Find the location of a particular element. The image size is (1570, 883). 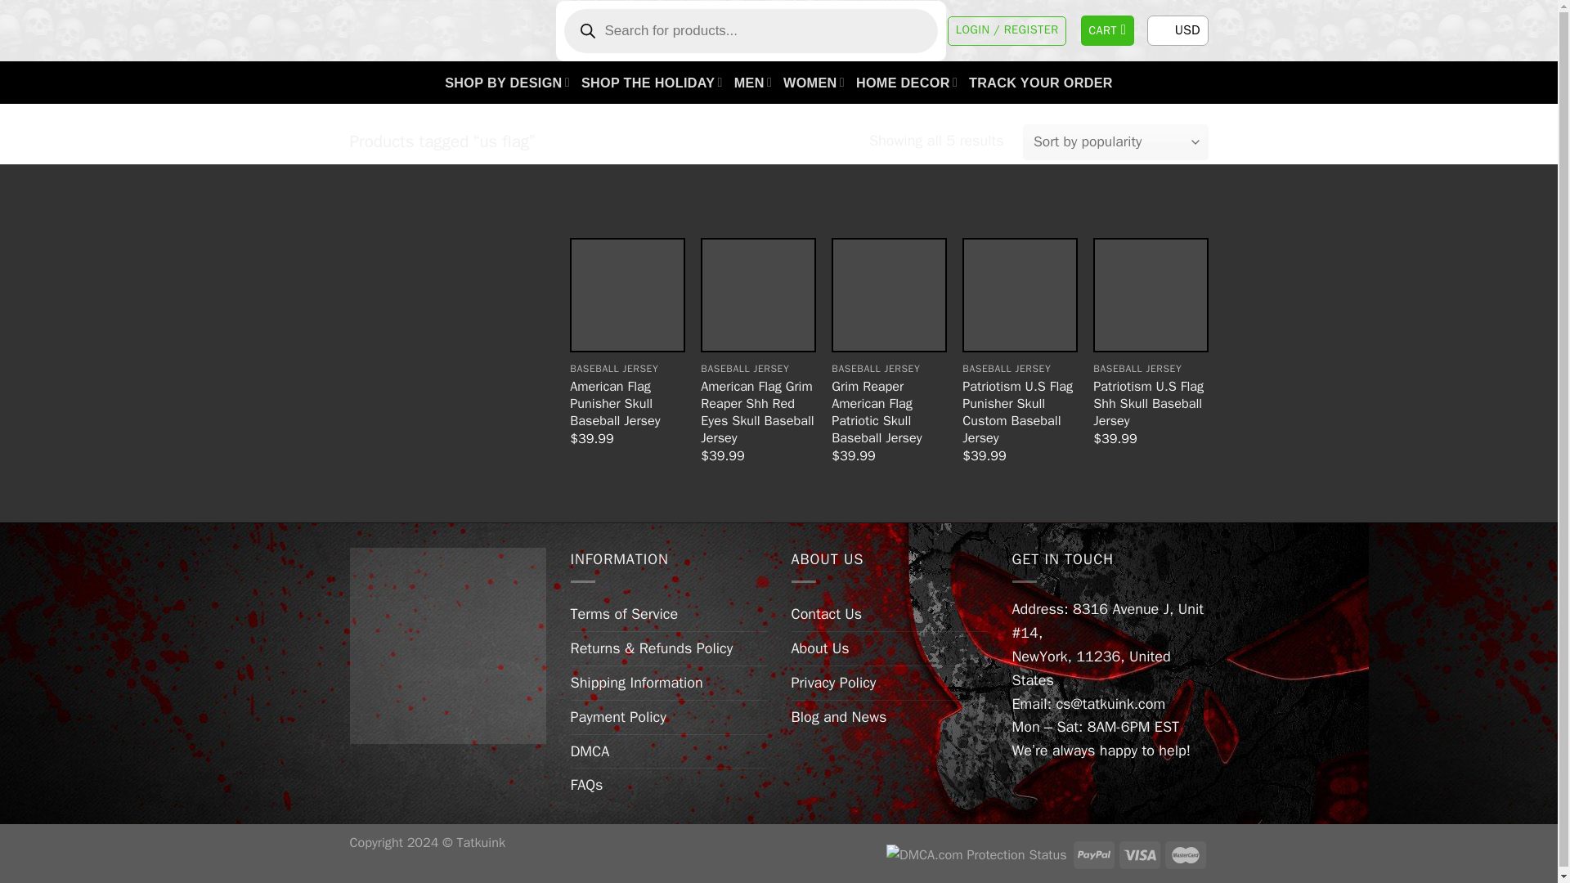

HOME DECOR is located at coordinates (906, 82).